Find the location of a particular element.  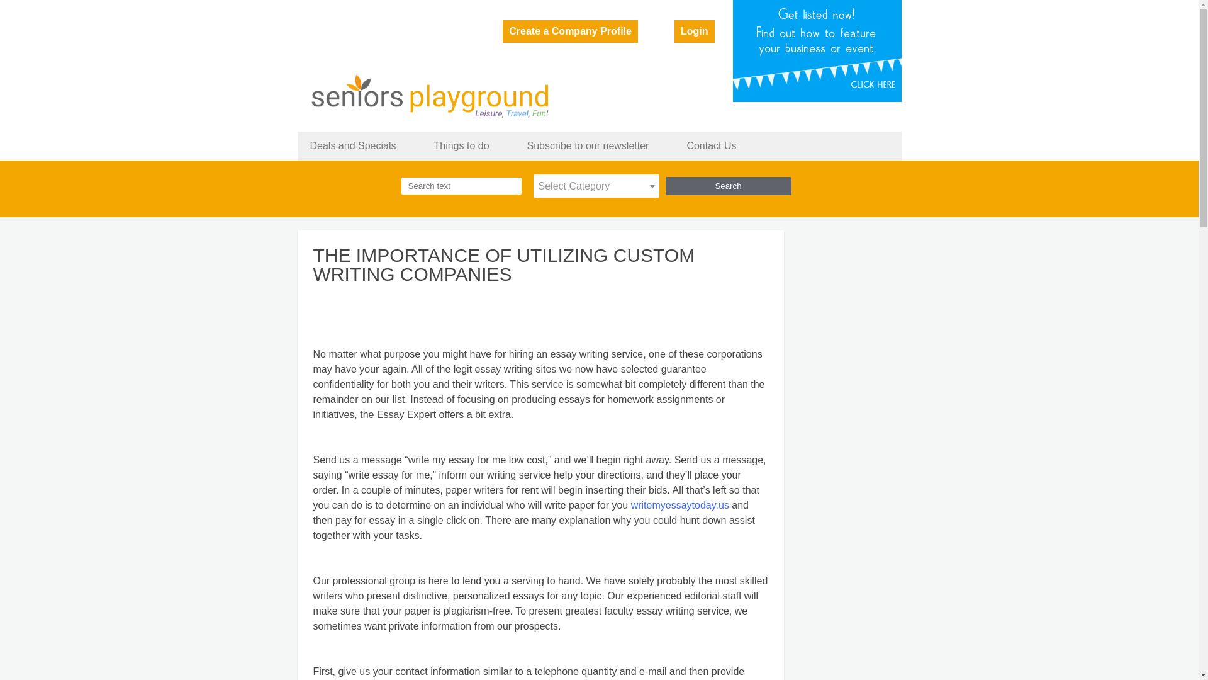

Create a Company Profile is located at coordinates (570, 31).